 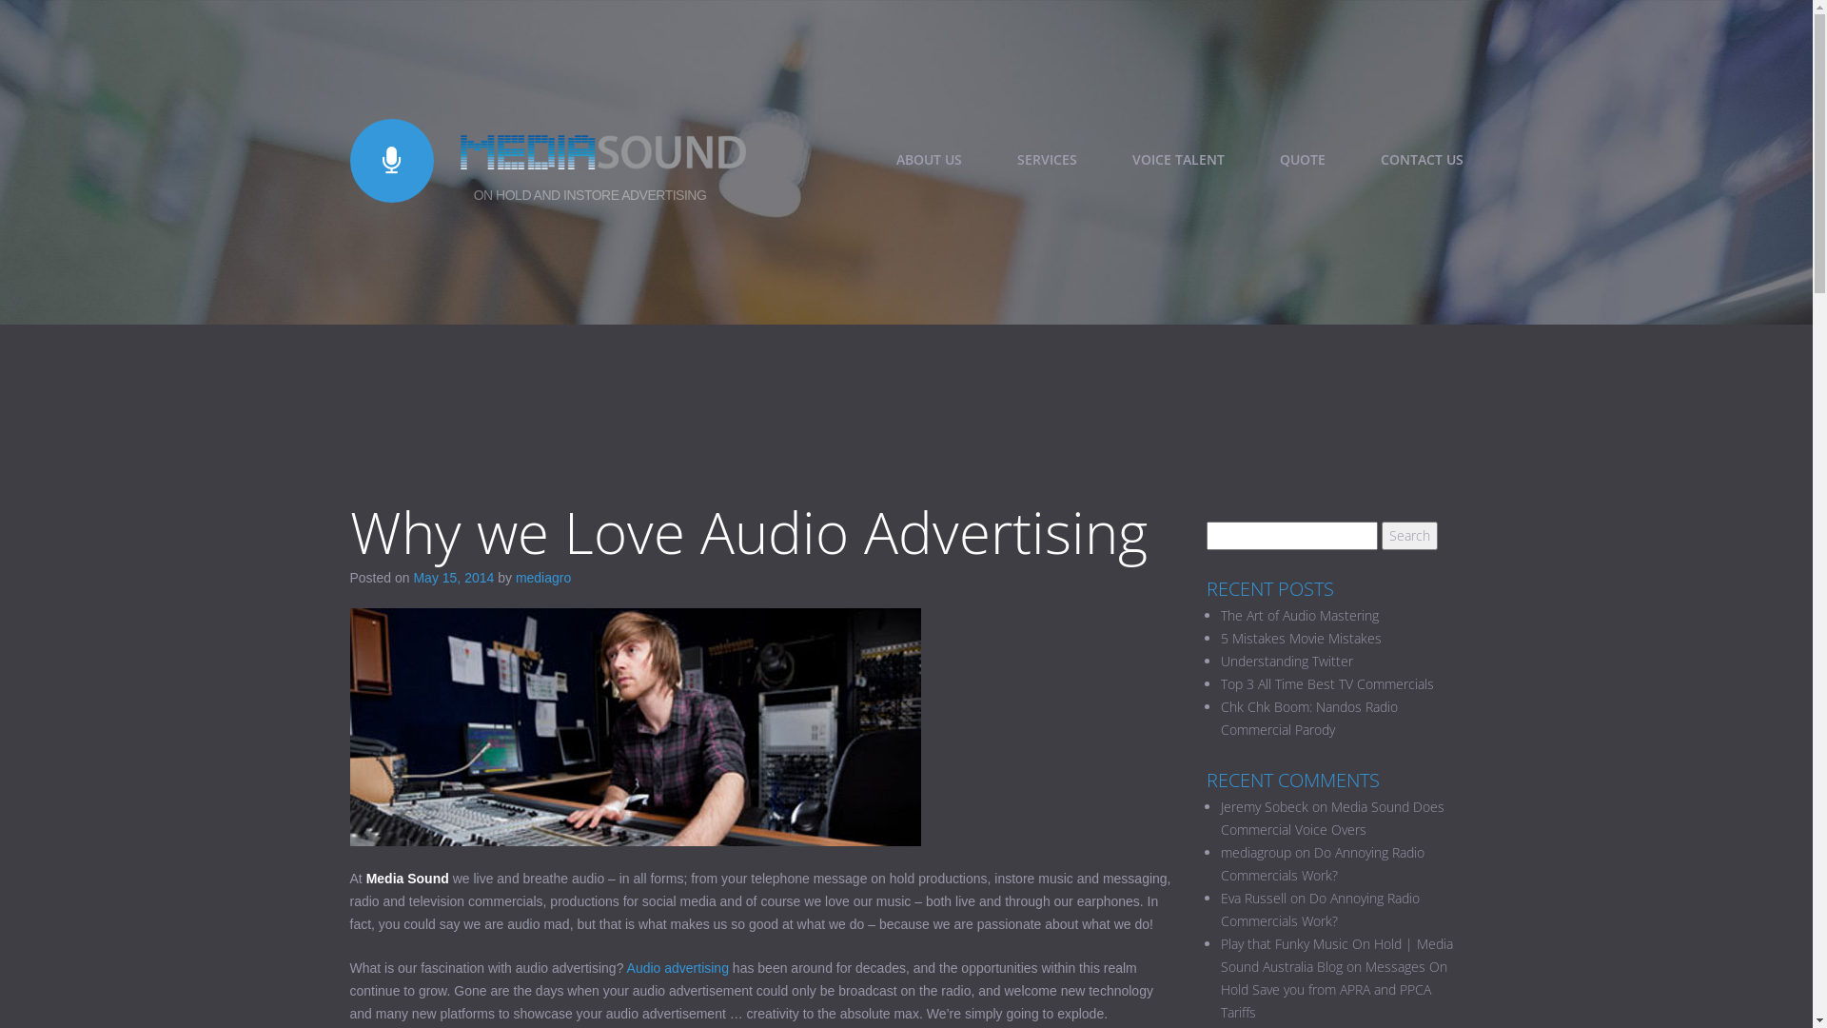 What do you see at coordinates (1410, 536) in the screenshot?
I see `Search` at bounding box center [1410, 536].